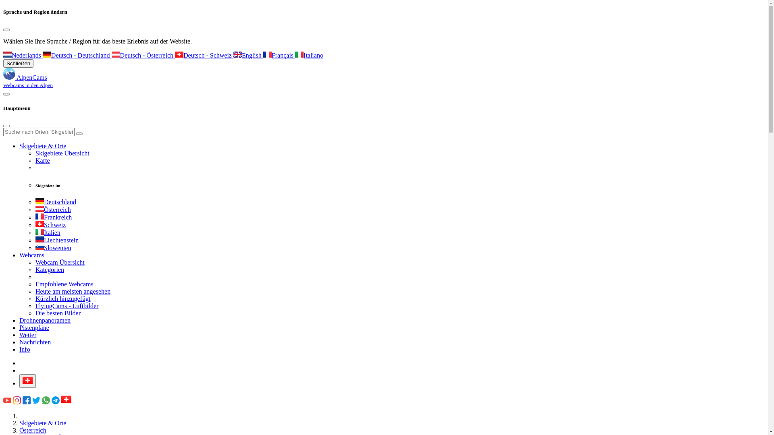  Describe the element at coordinates (48, 233) in the screenshot. I see `Italien` at that location.